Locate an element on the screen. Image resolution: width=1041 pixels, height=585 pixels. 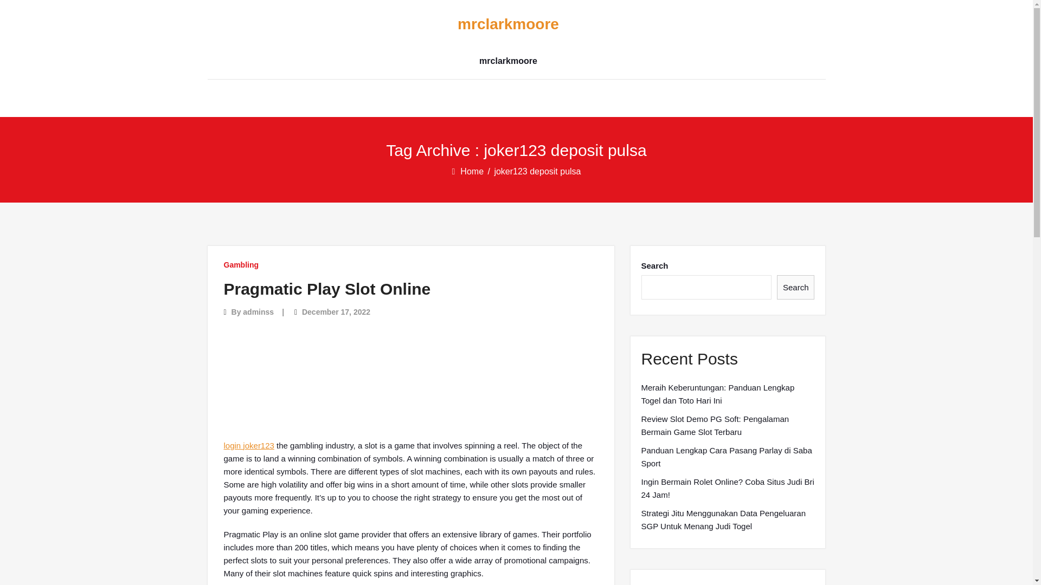
login joker123 is located at coordinates (248, 445).